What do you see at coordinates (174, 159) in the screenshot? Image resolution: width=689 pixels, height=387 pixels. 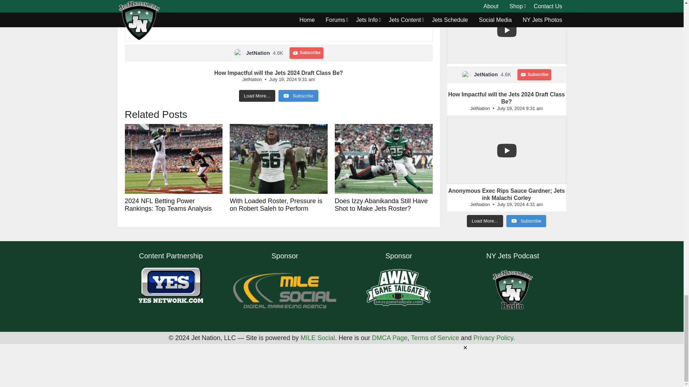 I see `2024 NFL Betting Power Rankings: Top Teams Analysis` at bounding box center [174, 159].